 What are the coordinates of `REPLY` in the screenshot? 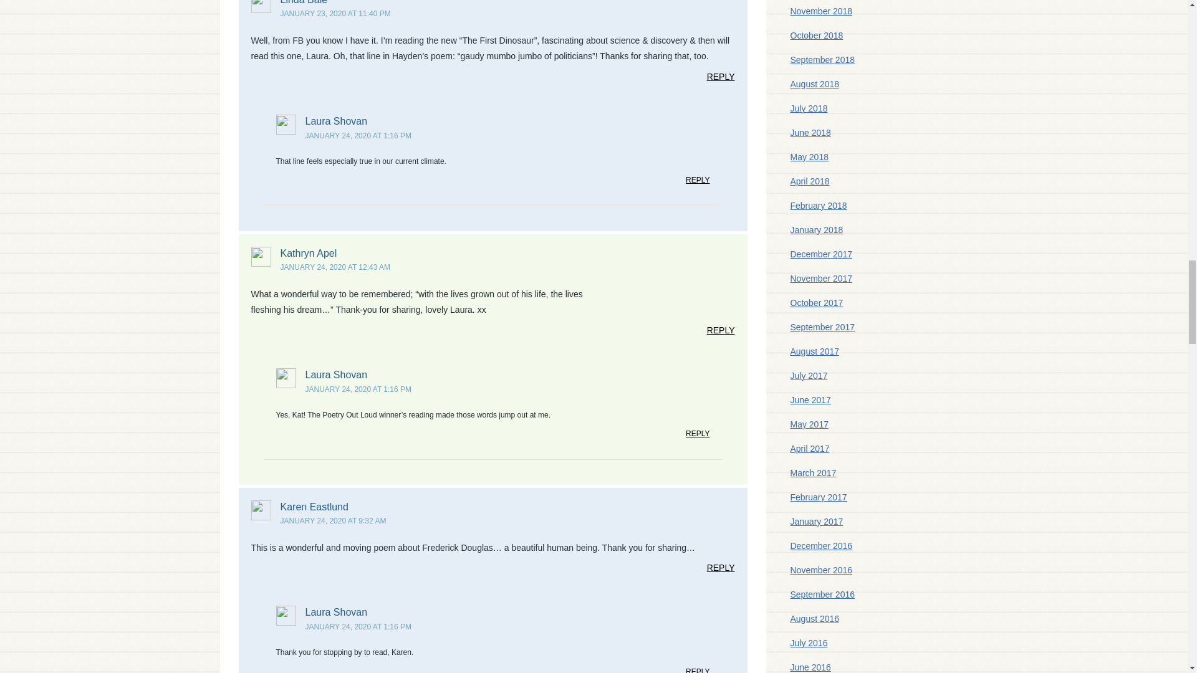 It's located at (721, 333).